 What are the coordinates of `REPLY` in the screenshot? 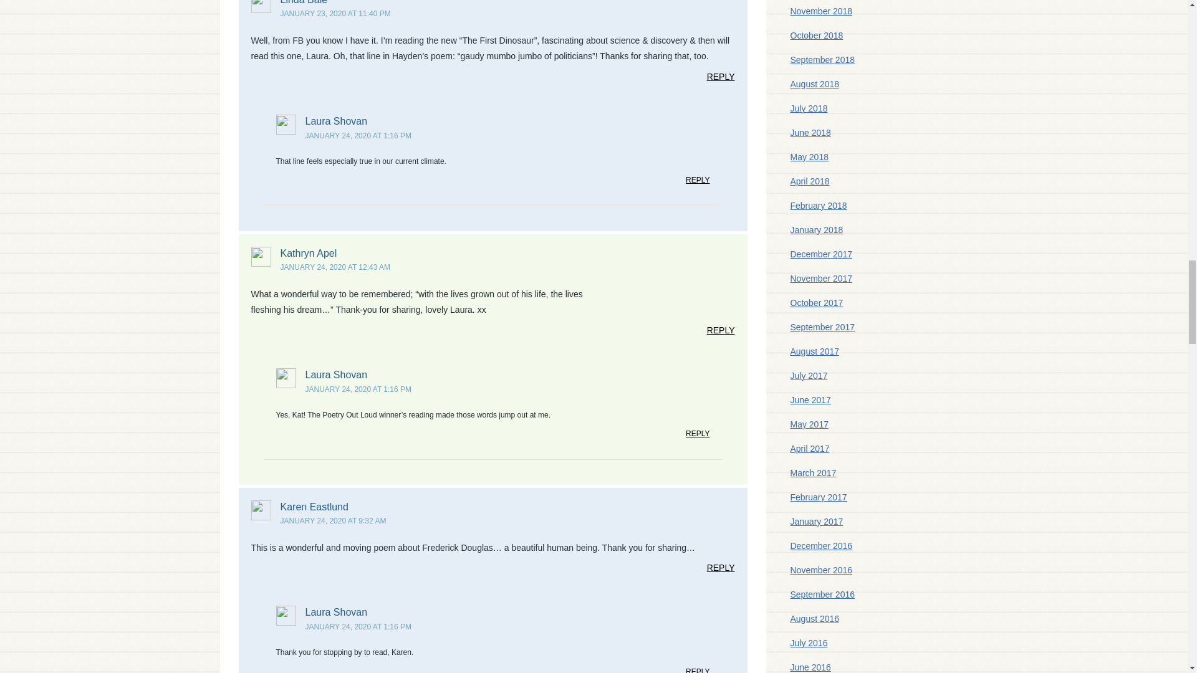 It's located at (721, 333).